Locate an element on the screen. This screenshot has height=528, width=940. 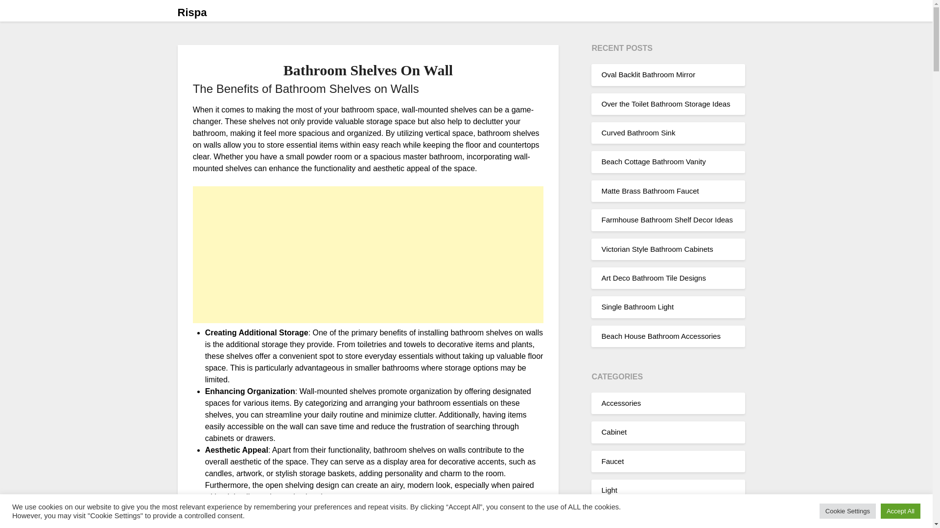
Light is located at coordinates (609, 490).